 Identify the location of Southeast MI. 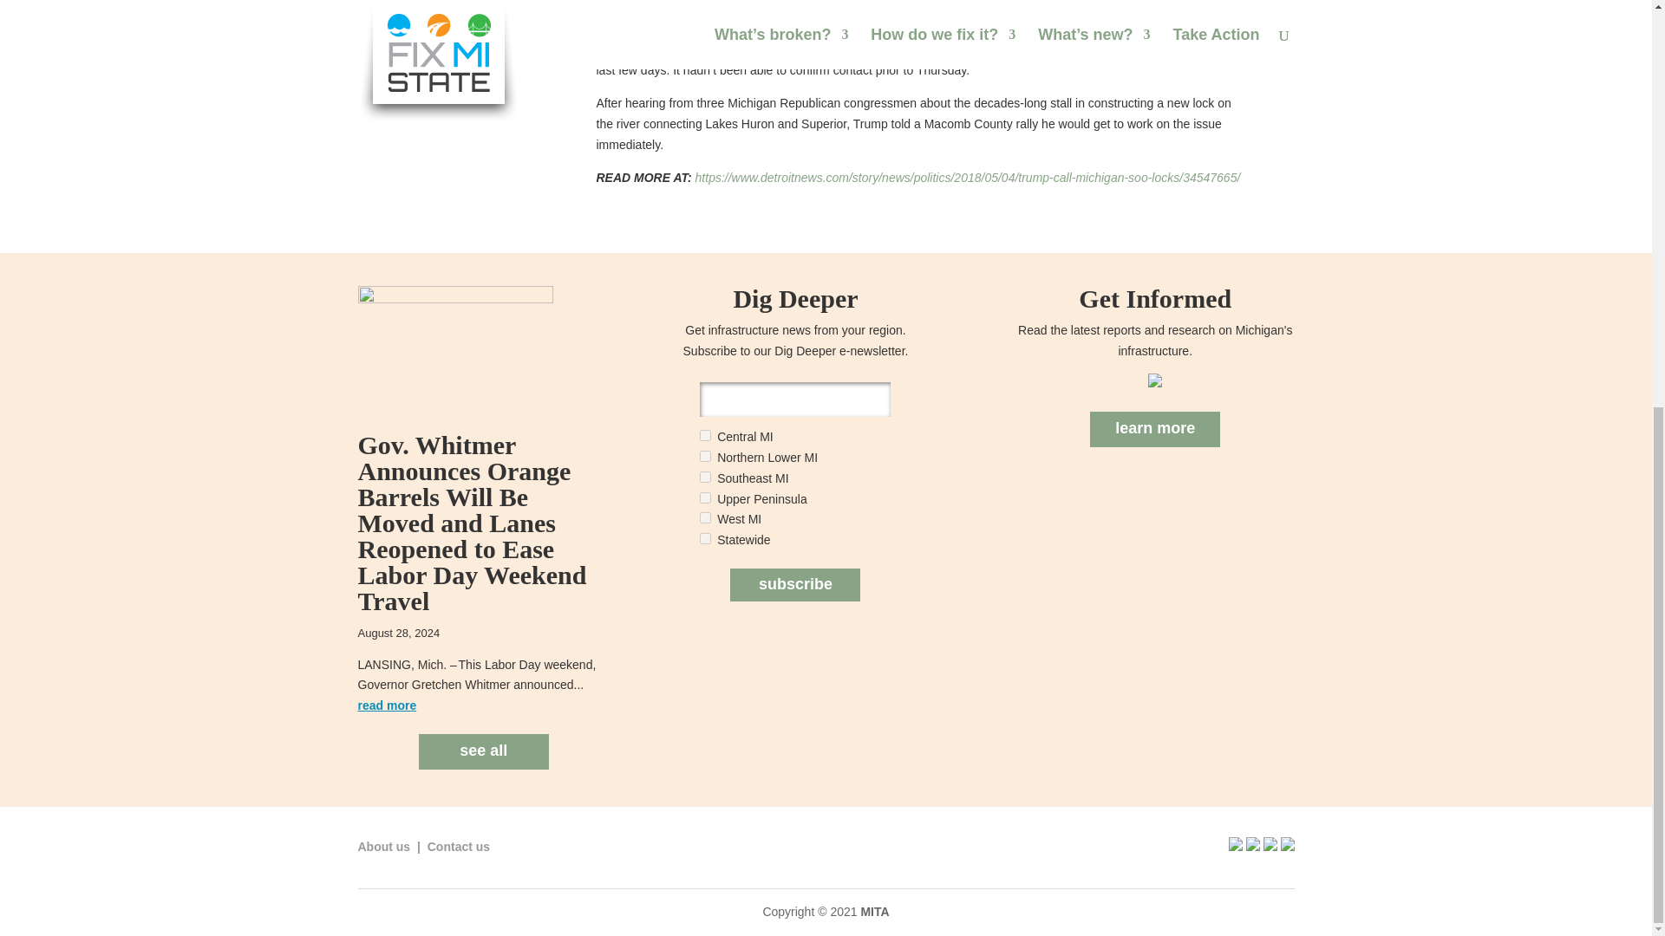
(704, 477).